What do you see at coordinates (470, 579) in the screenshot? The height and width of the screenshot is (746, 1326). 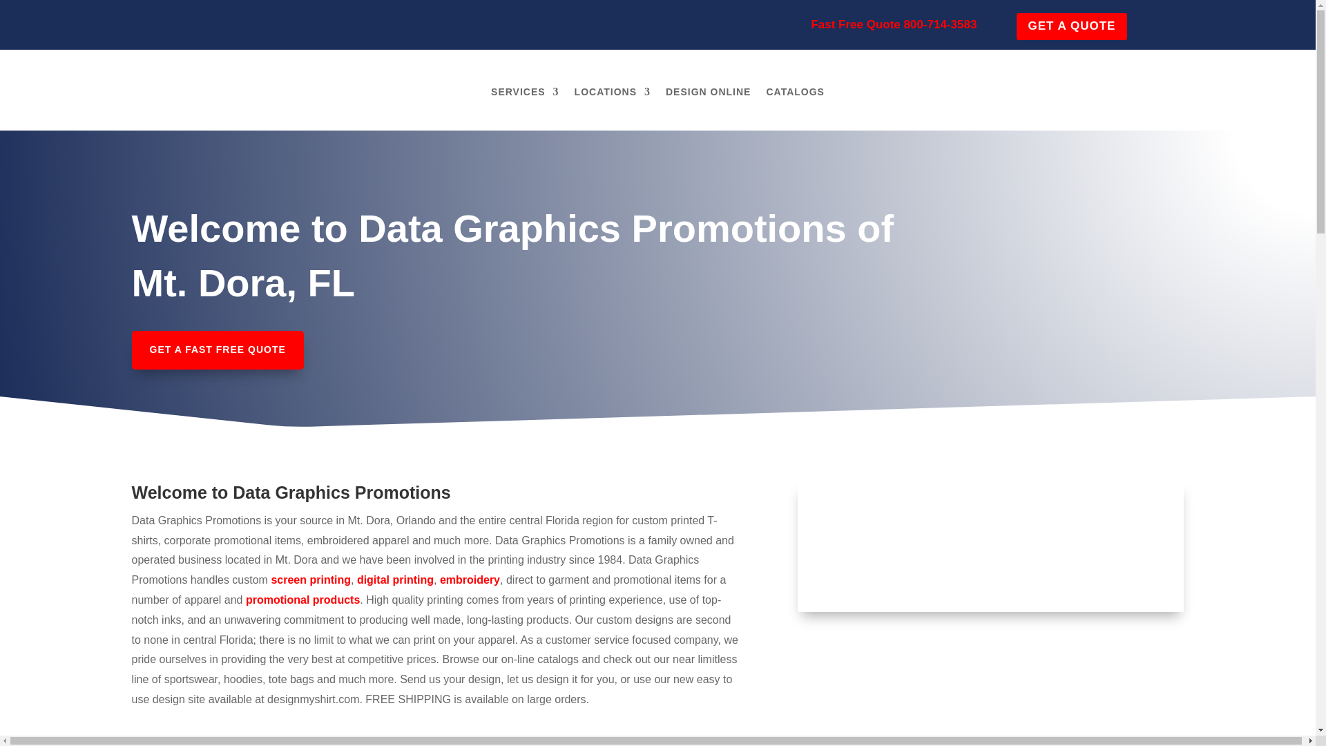 I see `Embroidery` at bounding box center [470, 579].